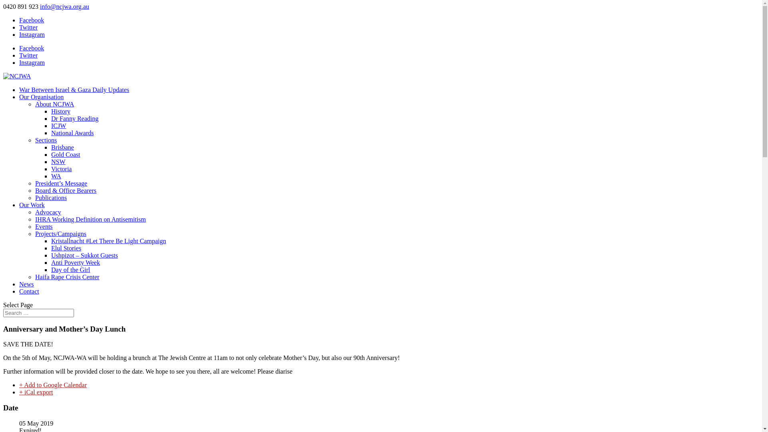 Image resolution: width=768 pixels, height=432 pixels. What do you see at coordinates (46, 140) in the screenshot?
I see `Sections` at bounding box center [46, 140].